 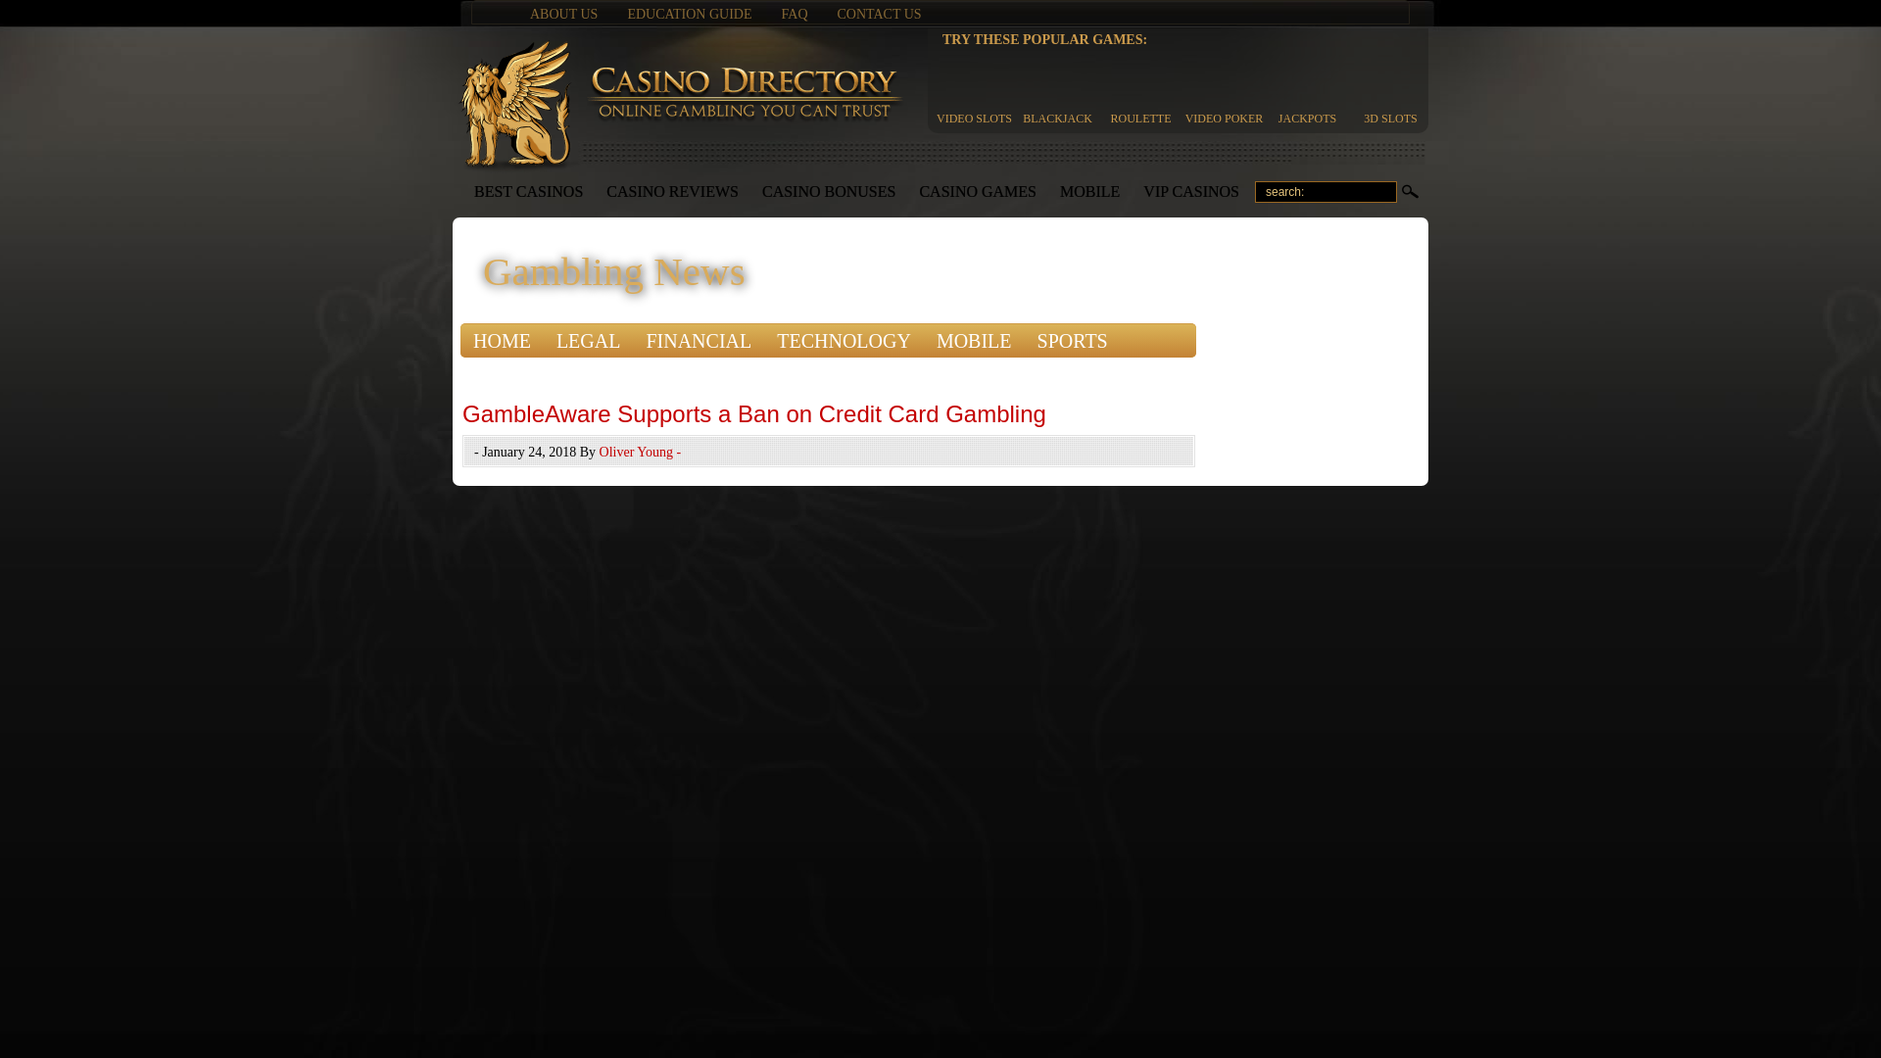 I want to click on ABOUT US, so click(x=564, y=15).